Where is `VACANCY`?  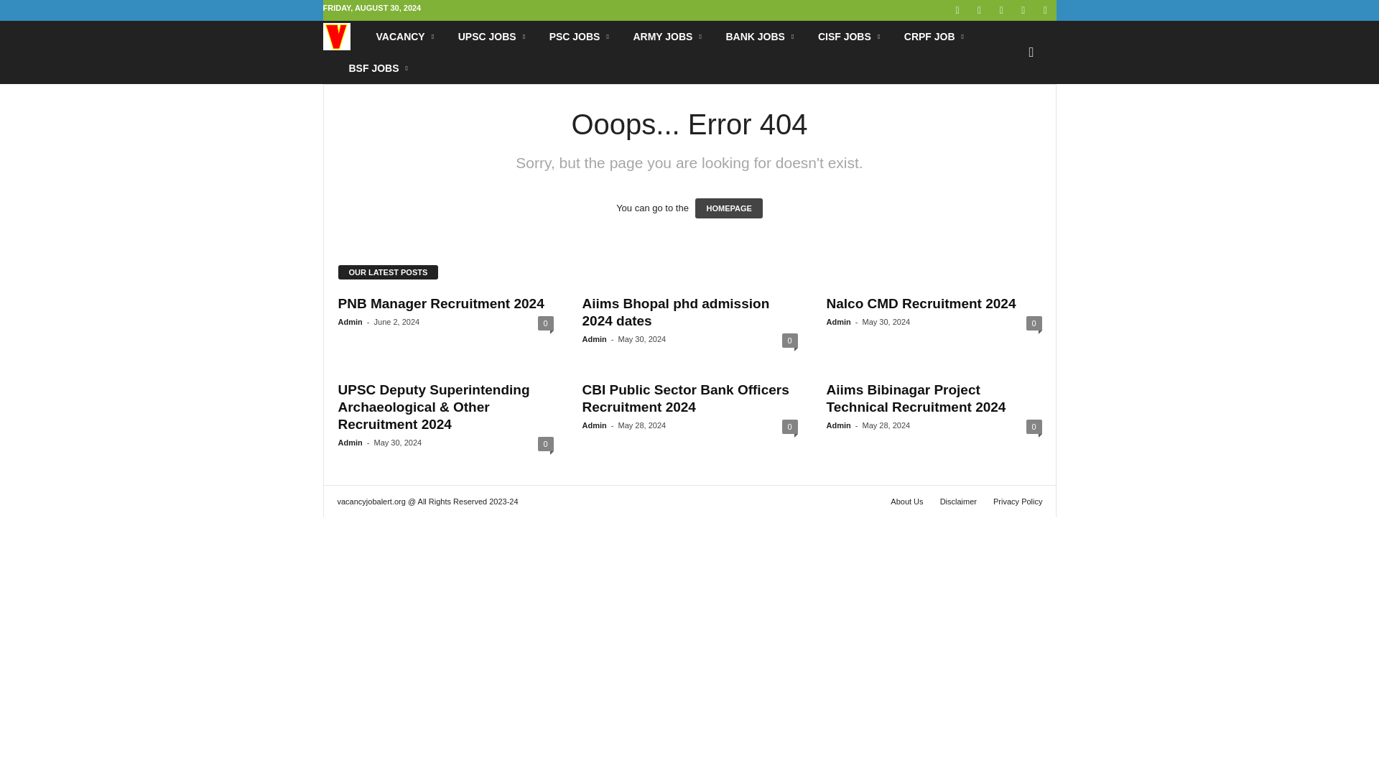
VACANCY is located at coordinates (406, 37).